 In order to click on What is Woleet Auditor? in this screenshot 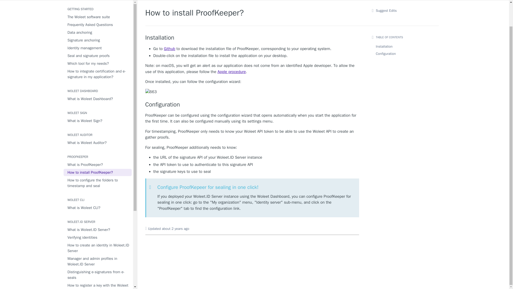, I will do `click(98, 142)`.